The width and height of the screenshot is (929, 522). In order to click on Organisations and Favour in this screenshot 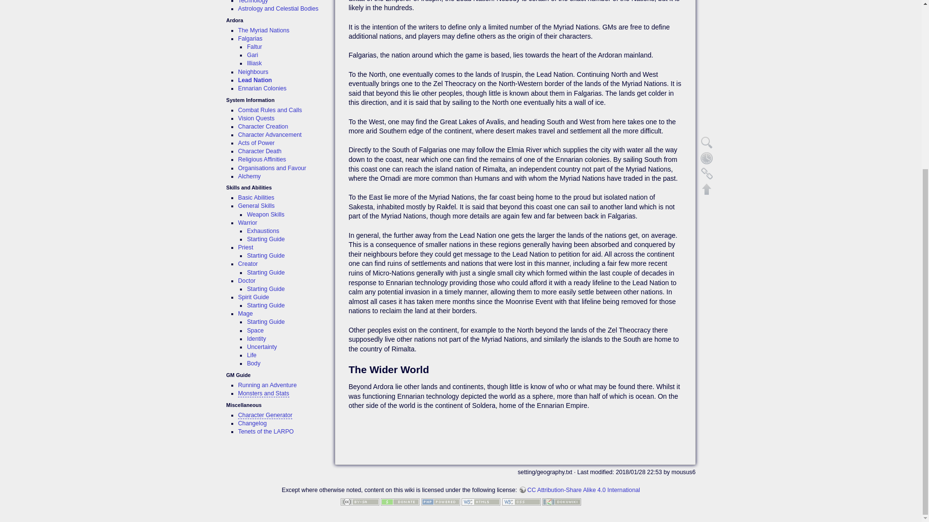, I will do `click(272, 168)`.